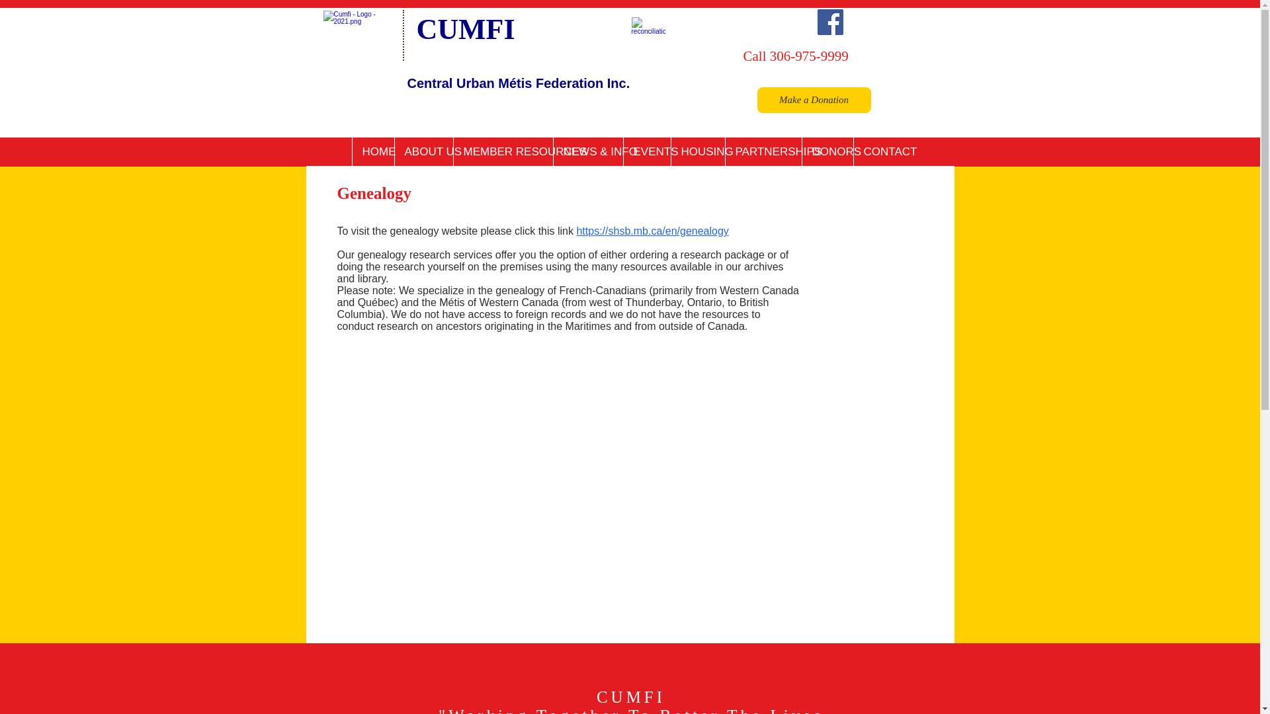 The image size is (1270, 714). I want to click on EVENTS, so click(647, 152).